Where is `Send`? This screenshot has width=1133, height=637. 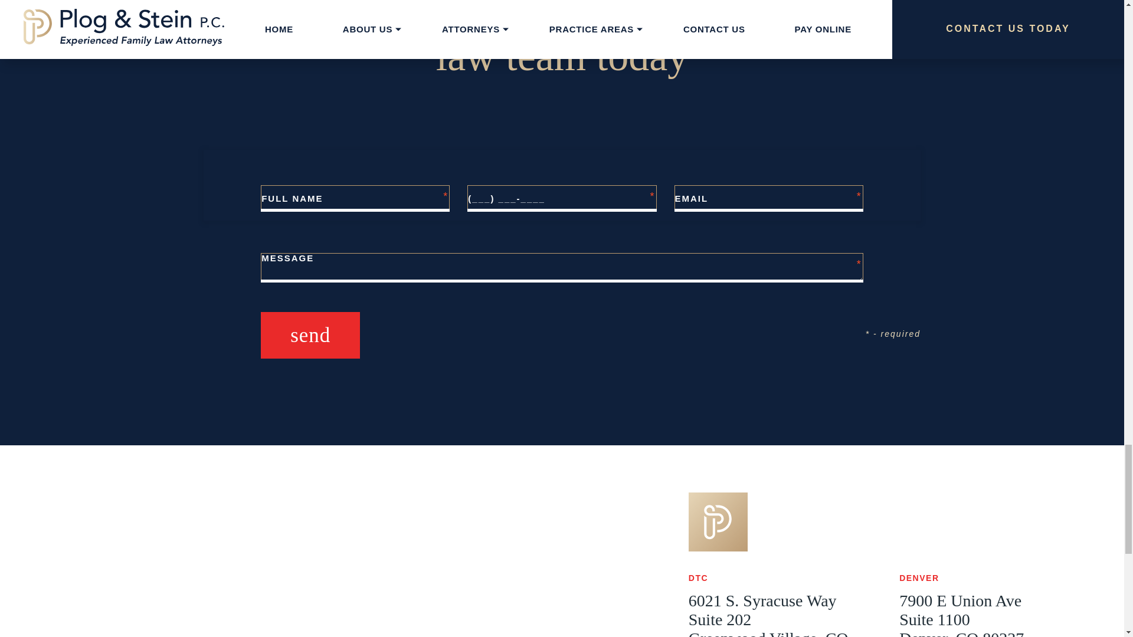 Send is located at coordinates (310, 335).